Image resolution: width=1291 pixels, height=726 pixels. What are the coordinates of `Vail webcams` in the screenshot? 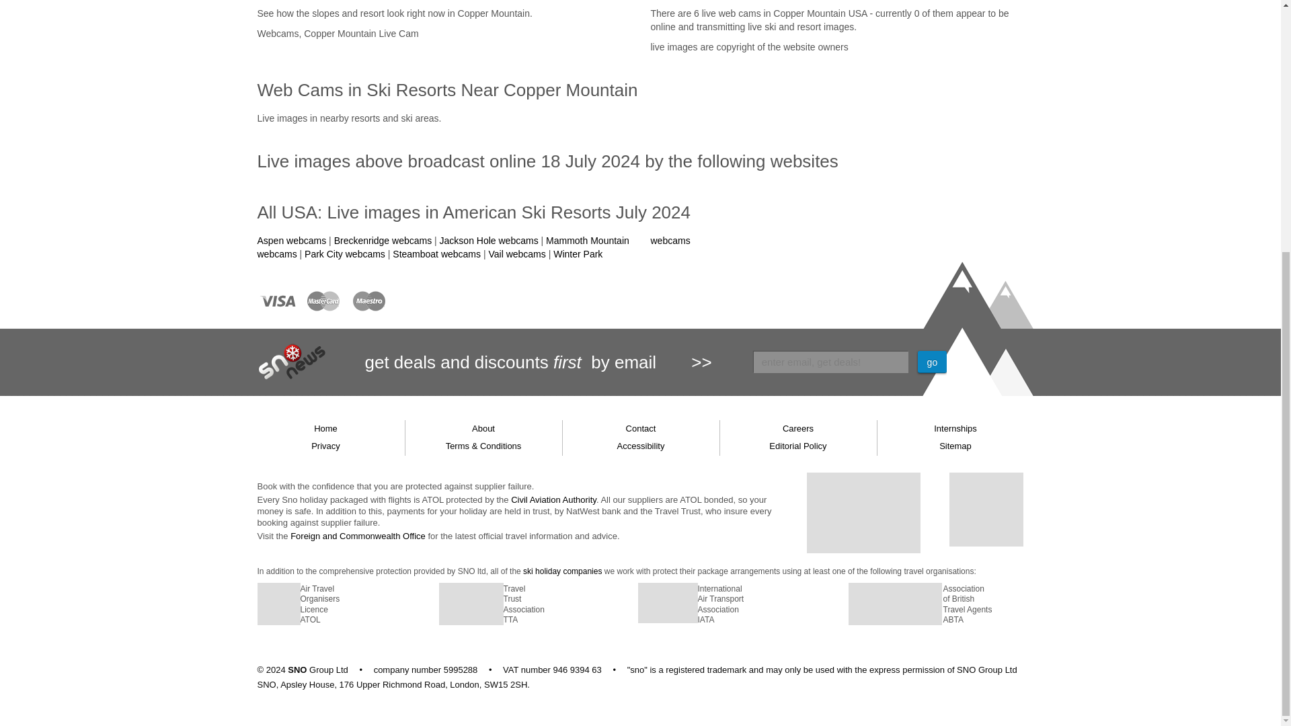 It's located at (516, 254).